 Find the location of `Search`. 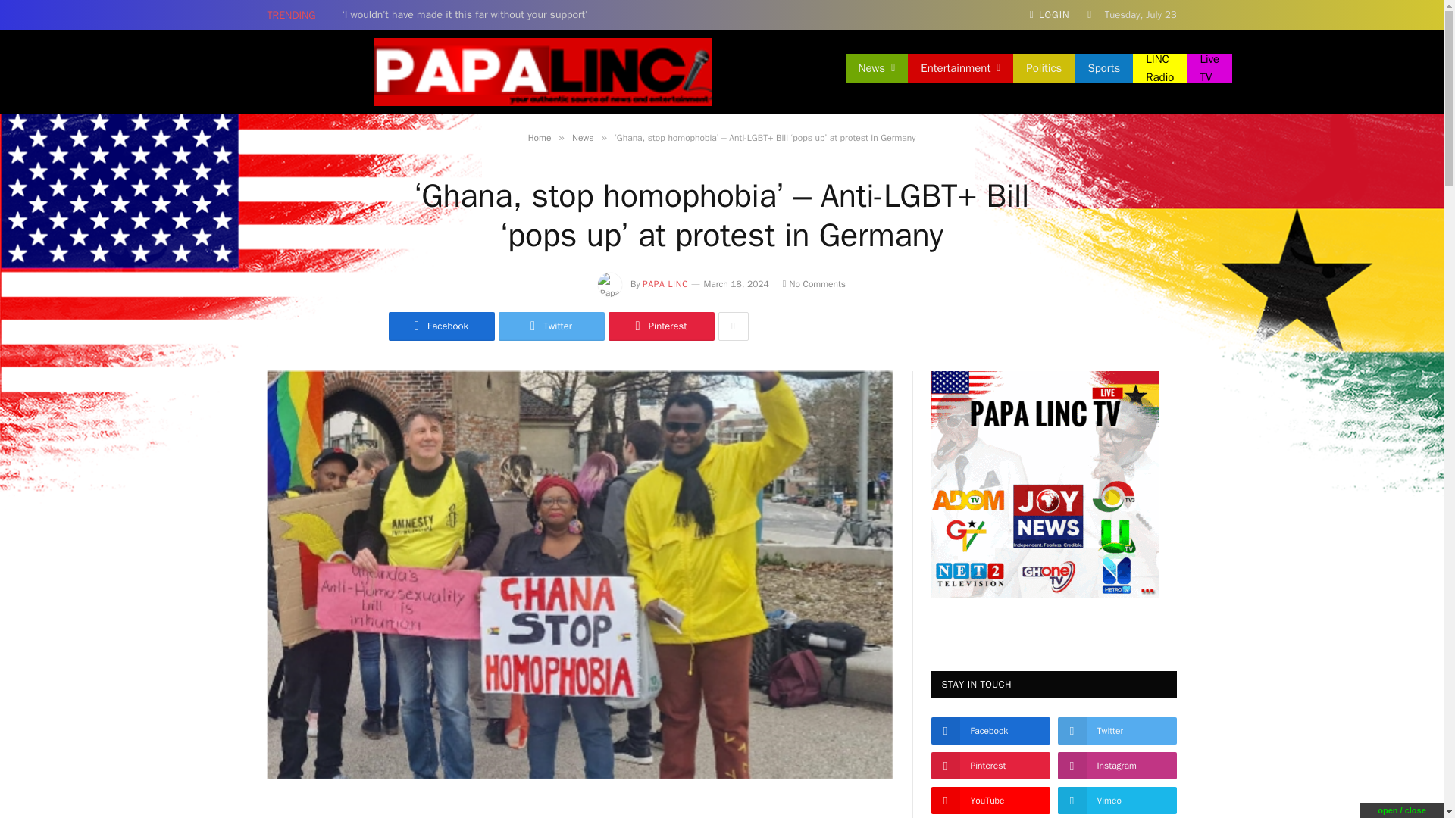

Search is located at coordinates (1172, 71).